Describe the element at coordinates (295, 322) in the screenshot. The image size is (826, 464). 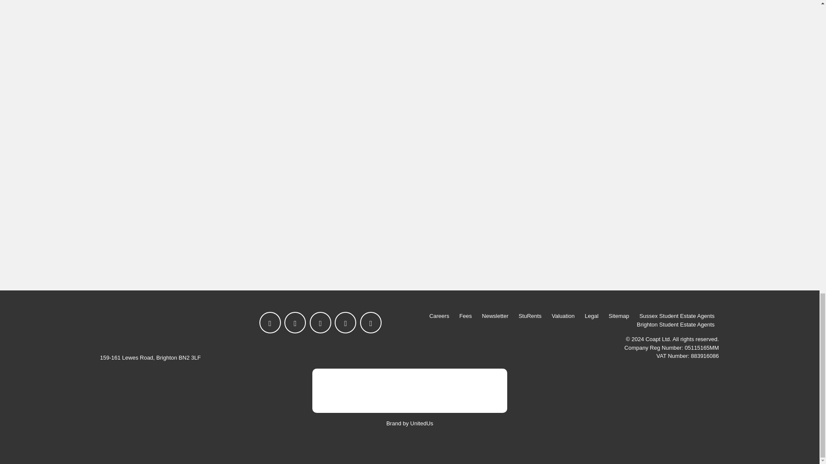
I see `Coapt on Twitter` at that location.